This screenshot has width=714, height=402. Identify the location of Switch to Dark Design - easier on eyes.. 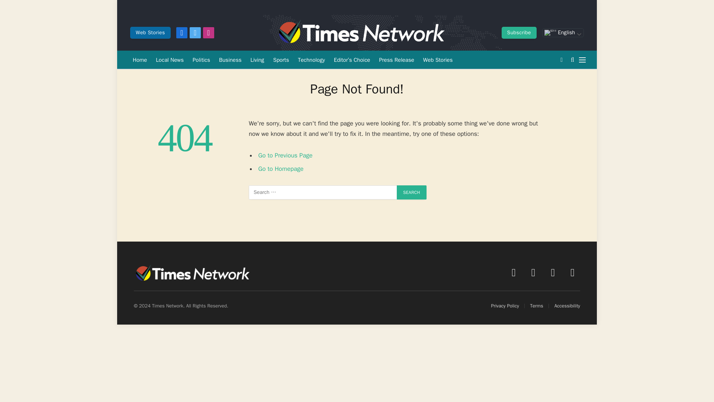
(562, 60).